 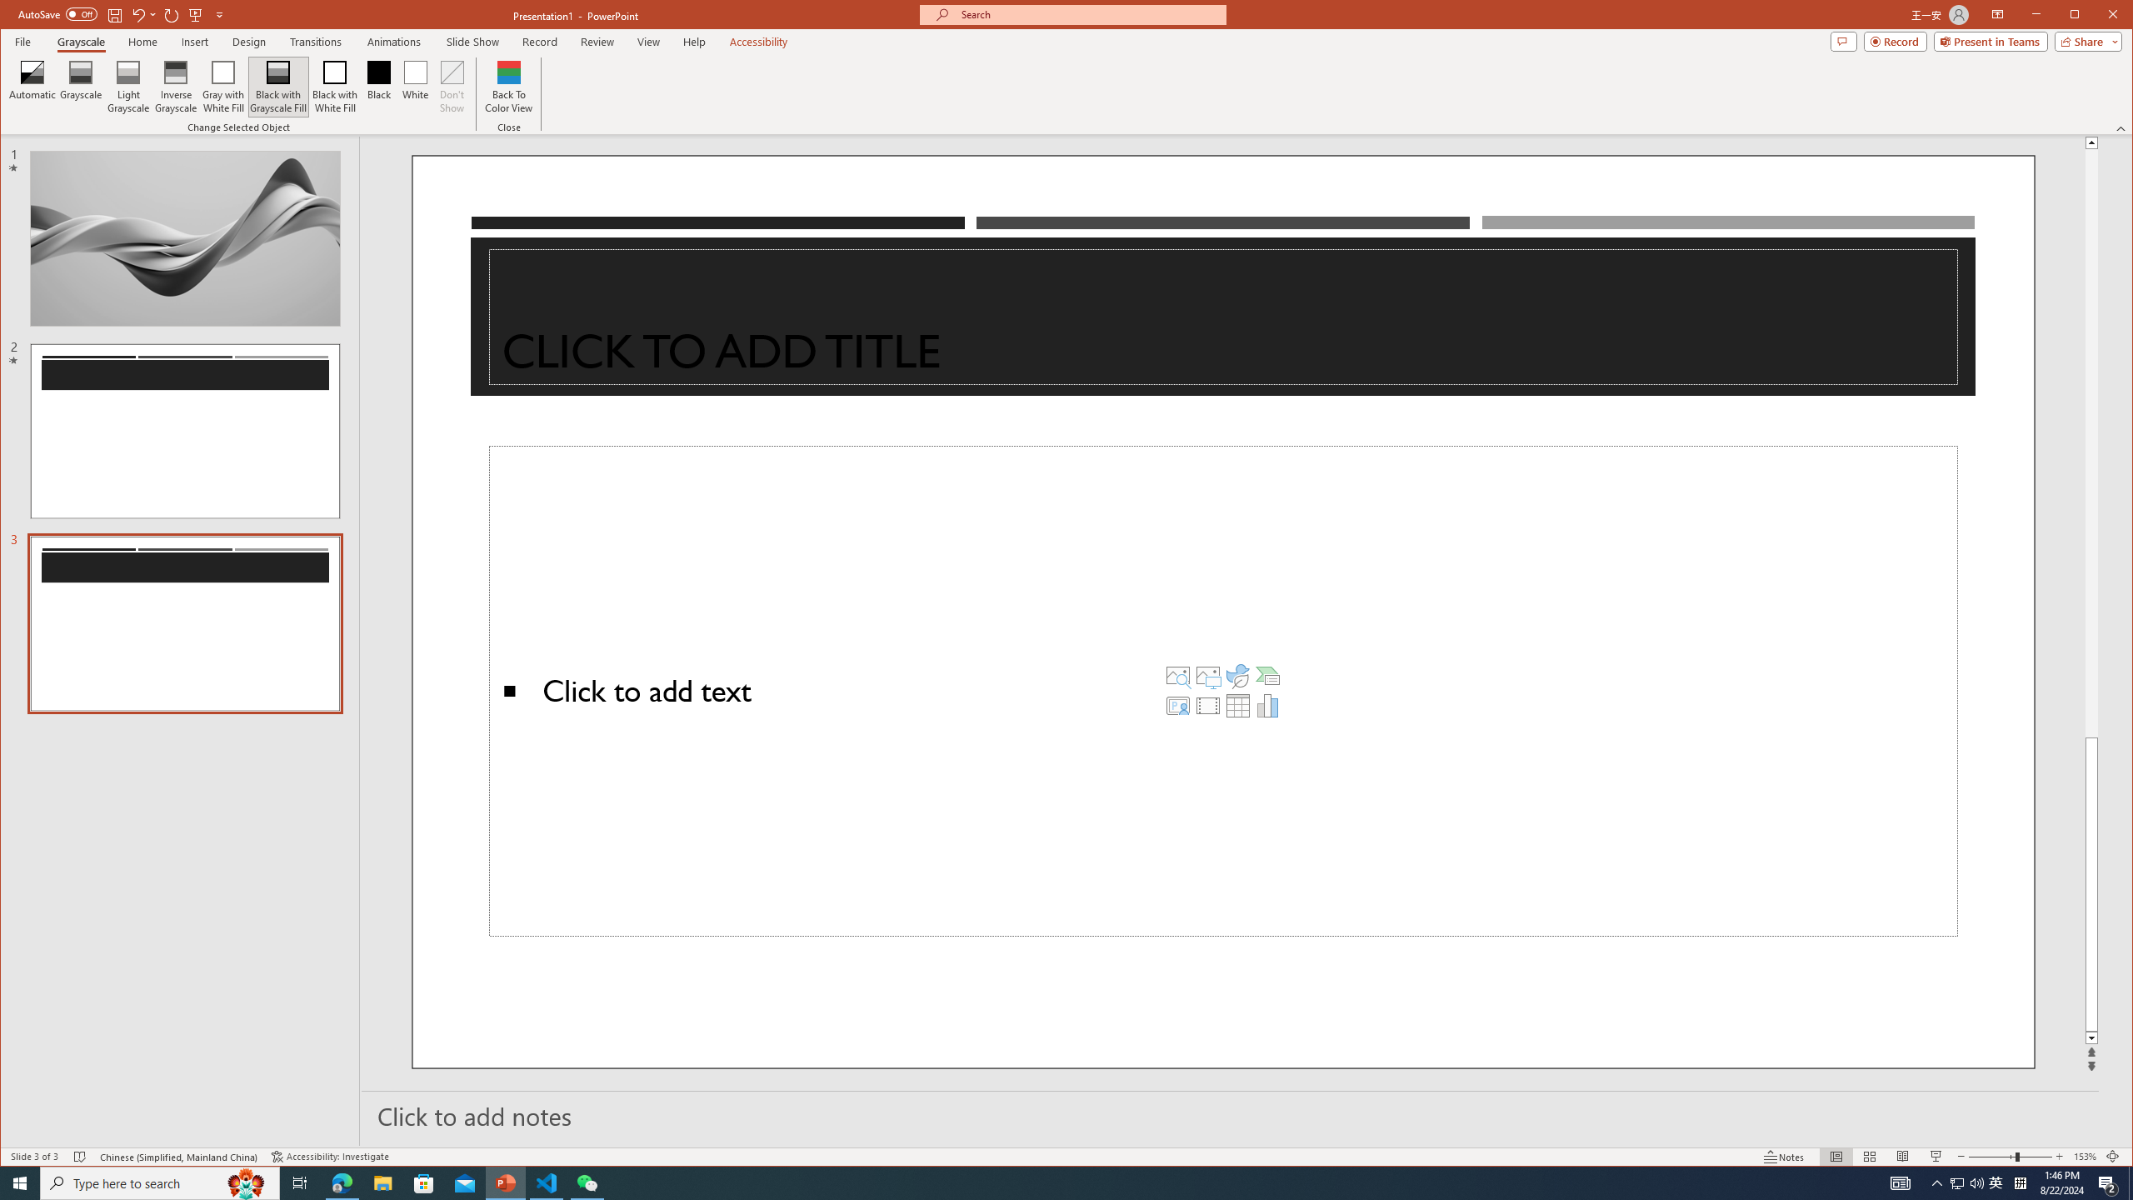 What do you see at coordinates (1208, 705) in the screenshot?
I see `Insert Video` at bounding box center [1208, 705].